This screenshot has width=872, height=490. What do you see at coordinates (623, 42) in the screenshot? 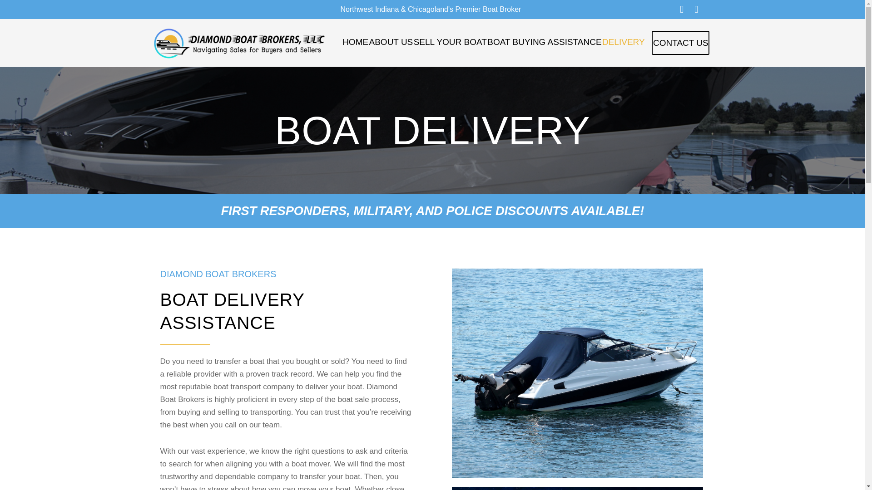
I see `DELIVERY` at bounding box center [623, 42].